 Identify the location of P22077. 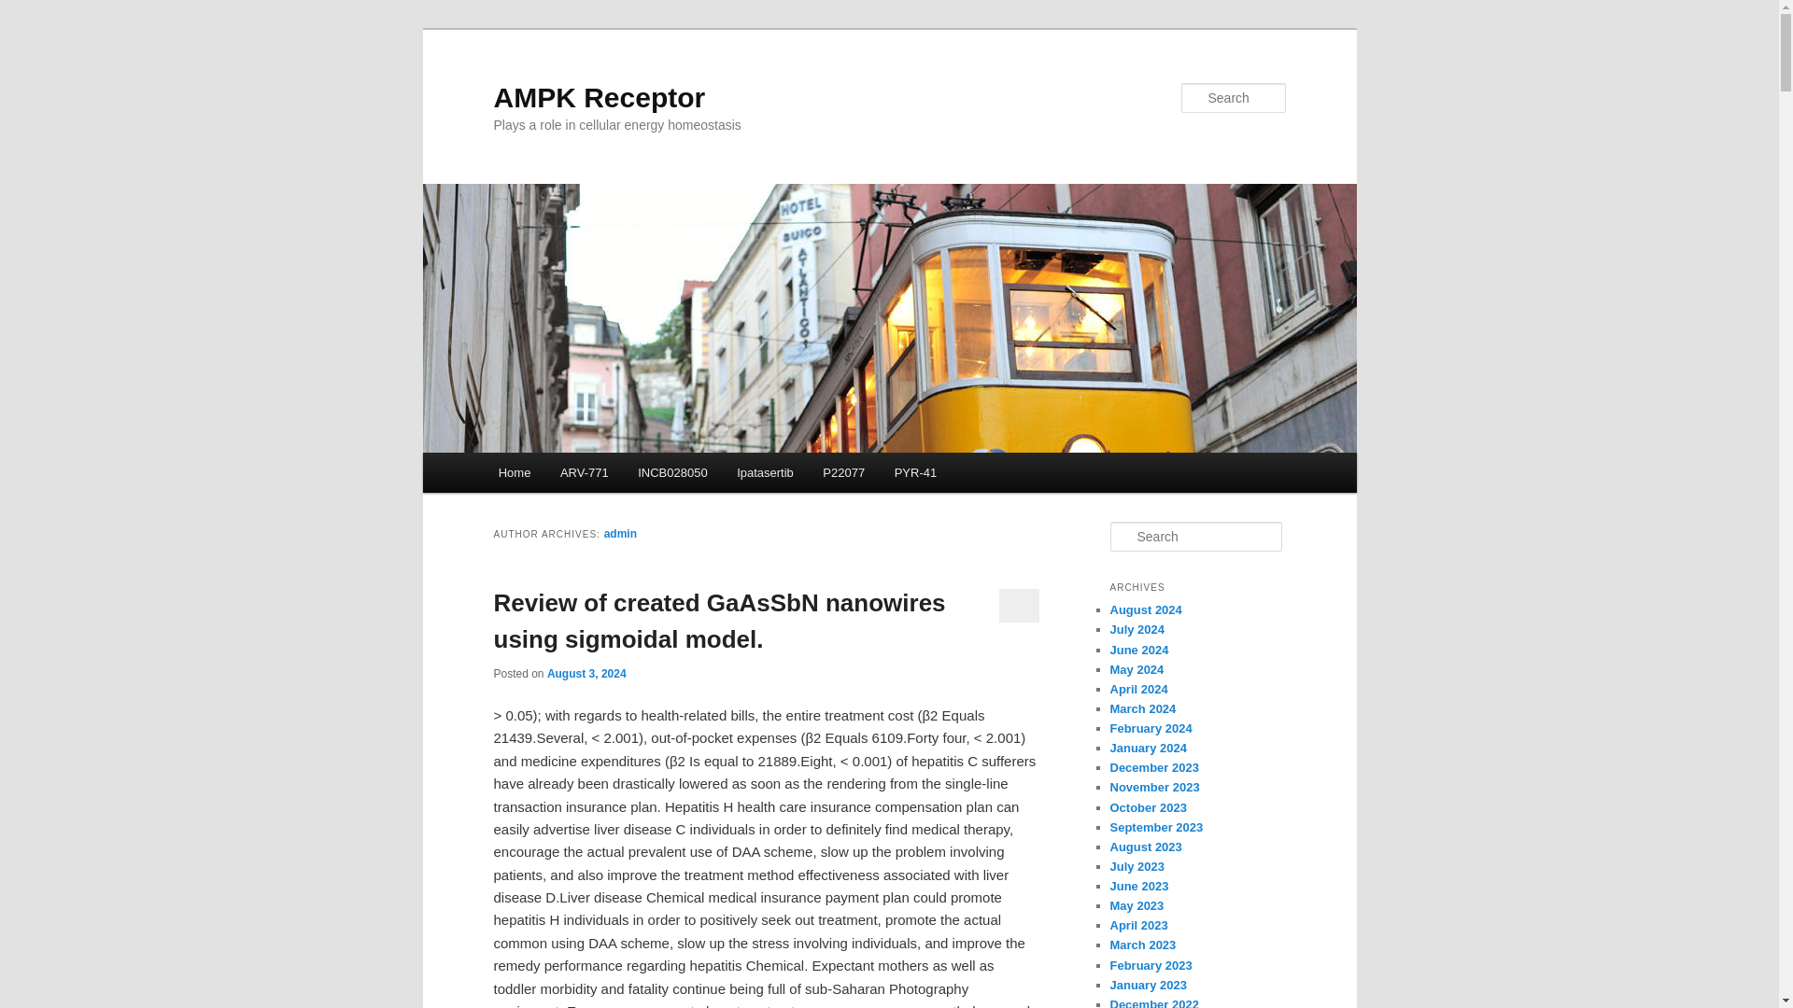
(844, 472).